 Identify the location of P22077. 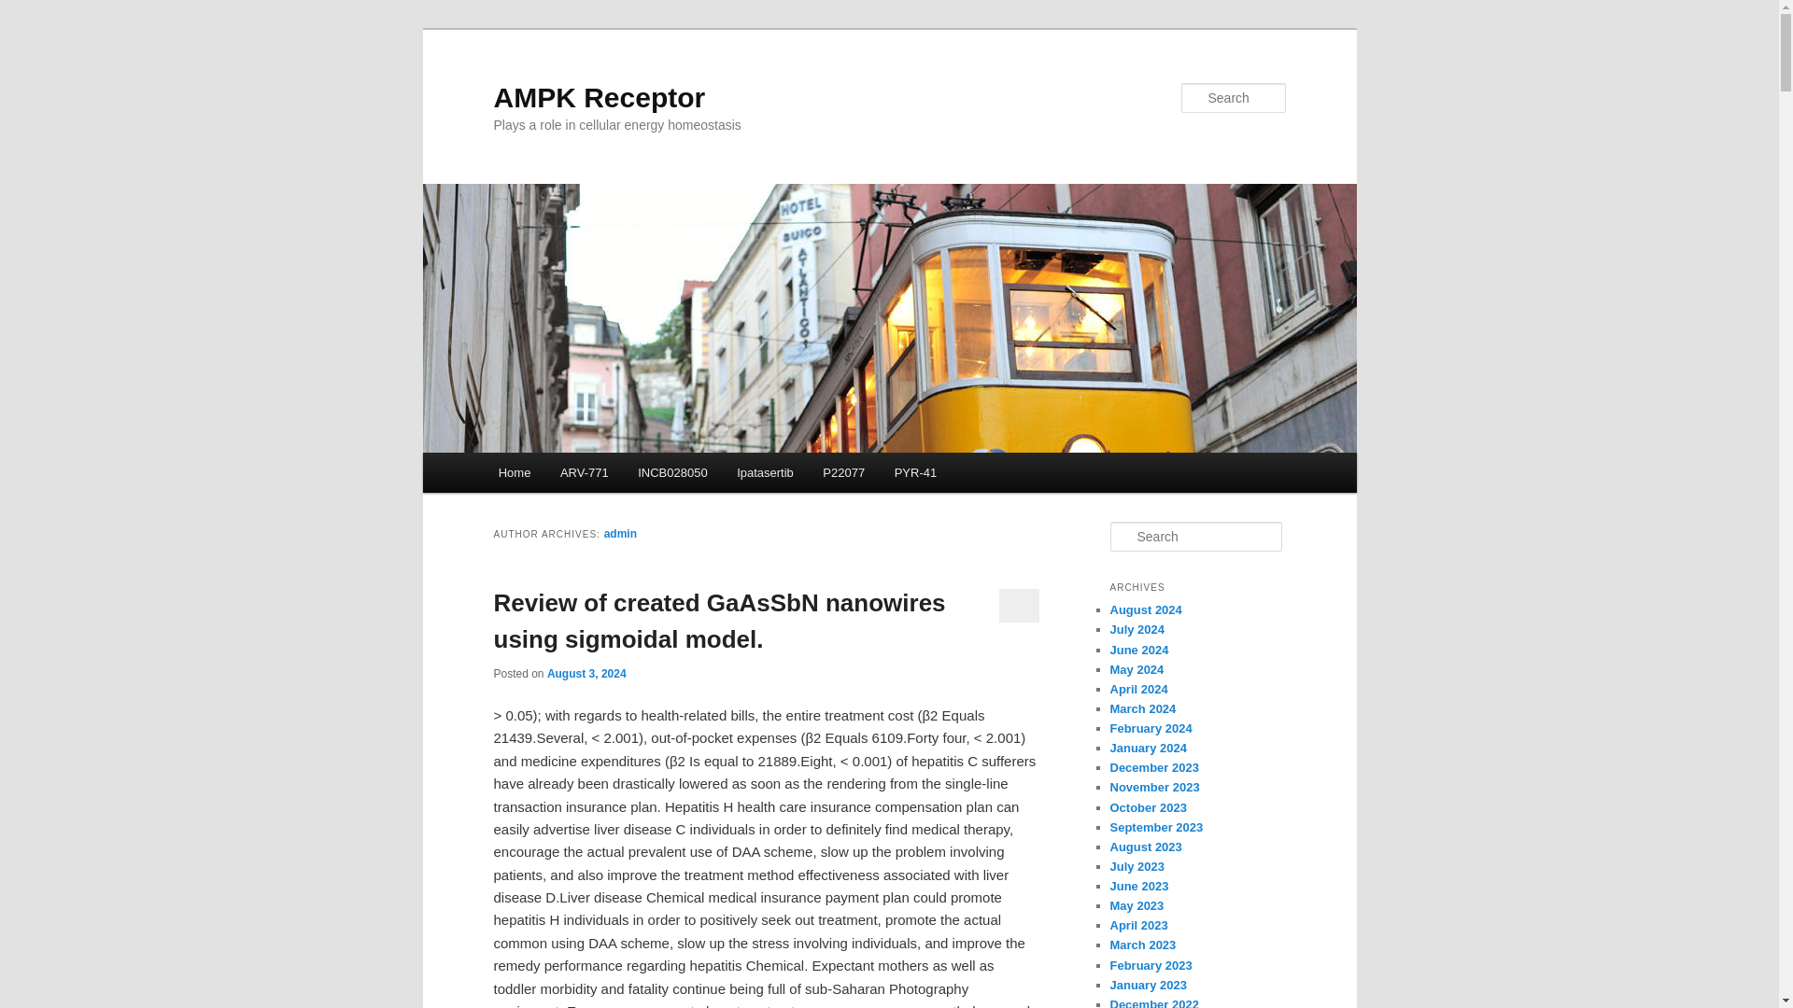
(844, 472).